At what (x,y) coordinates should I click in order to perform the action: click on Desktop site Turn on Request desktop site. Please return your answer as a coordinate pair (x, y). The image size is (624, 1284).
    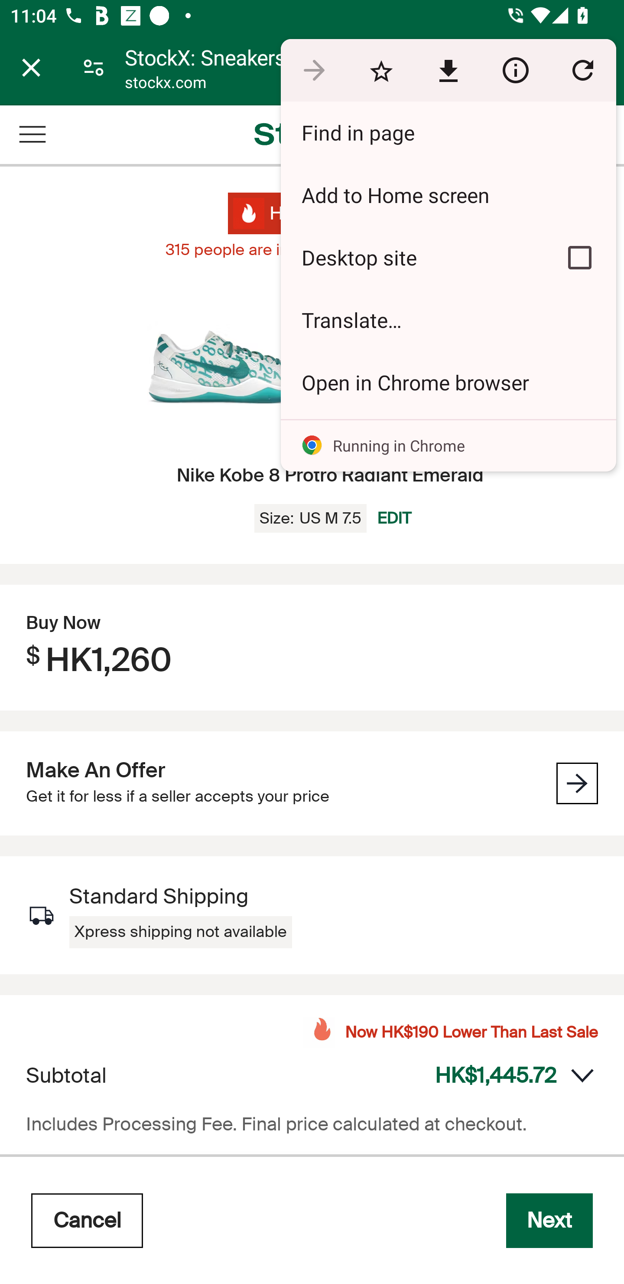
    Looking at the image, I should click on (412, 257).